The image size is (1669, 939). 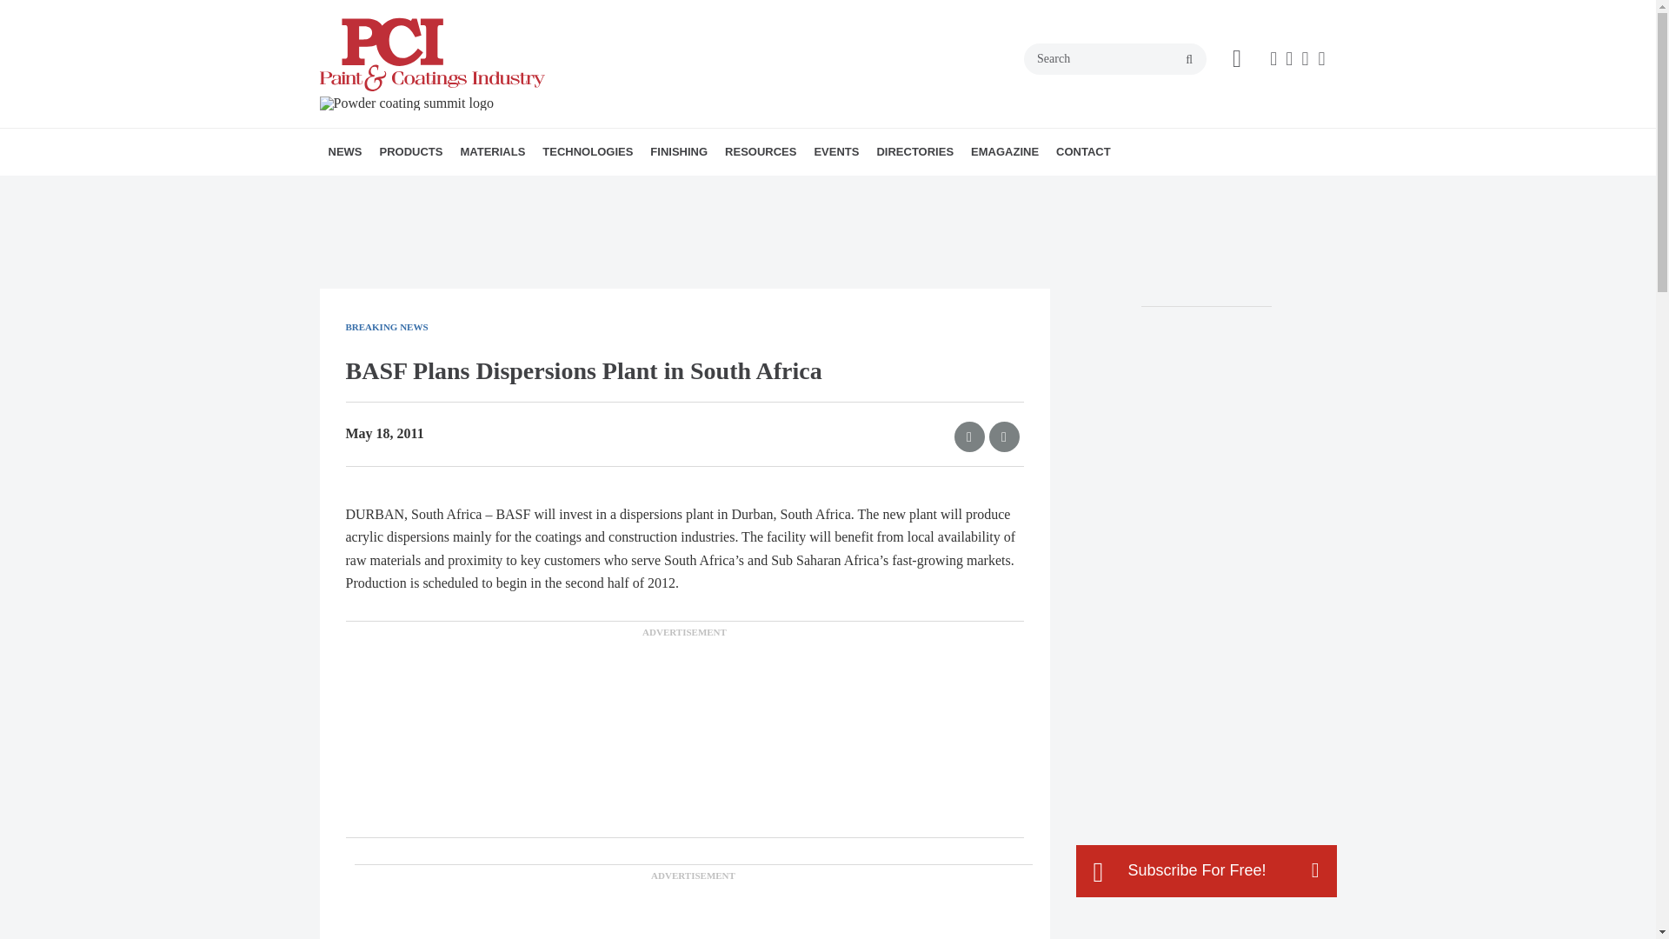 I want to click on search, so click(x=1189, y=59).